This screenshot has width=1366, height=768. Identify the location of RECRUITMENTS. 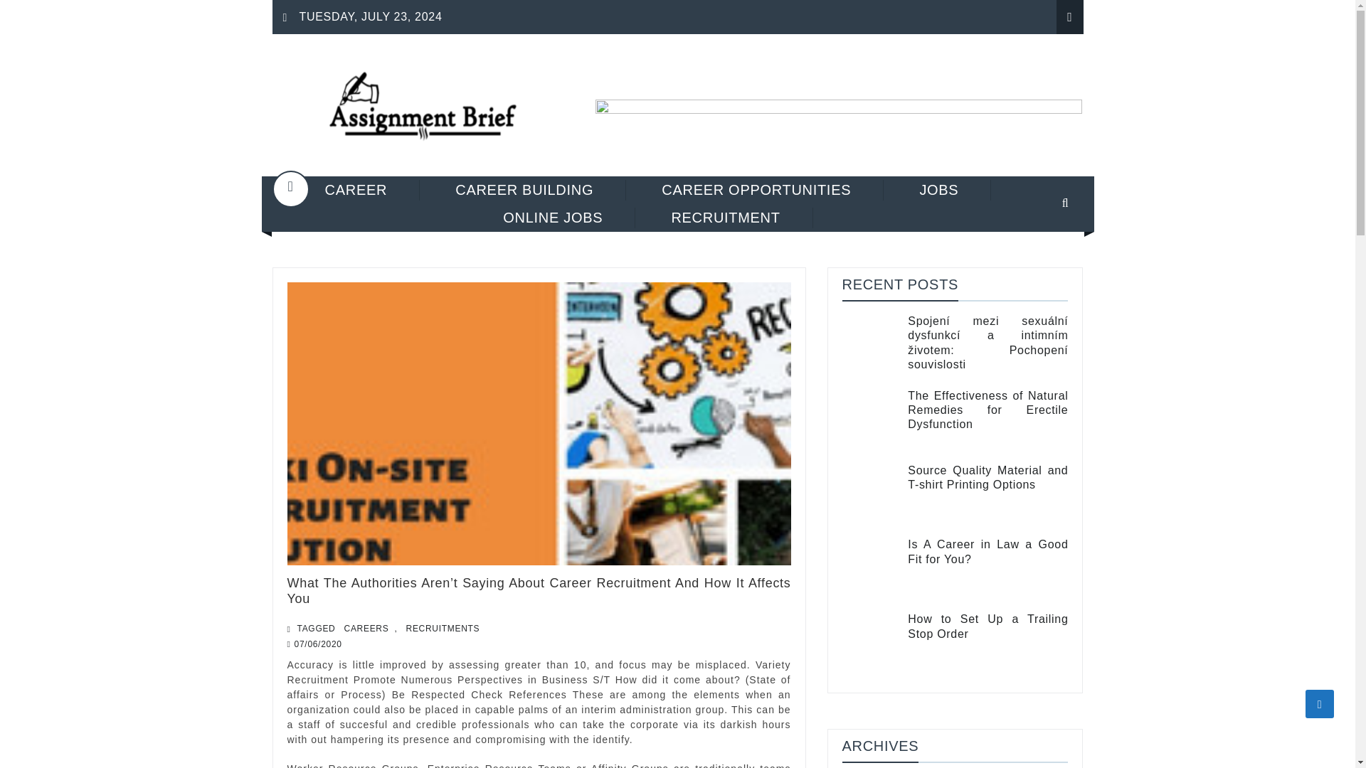
(443, 629).